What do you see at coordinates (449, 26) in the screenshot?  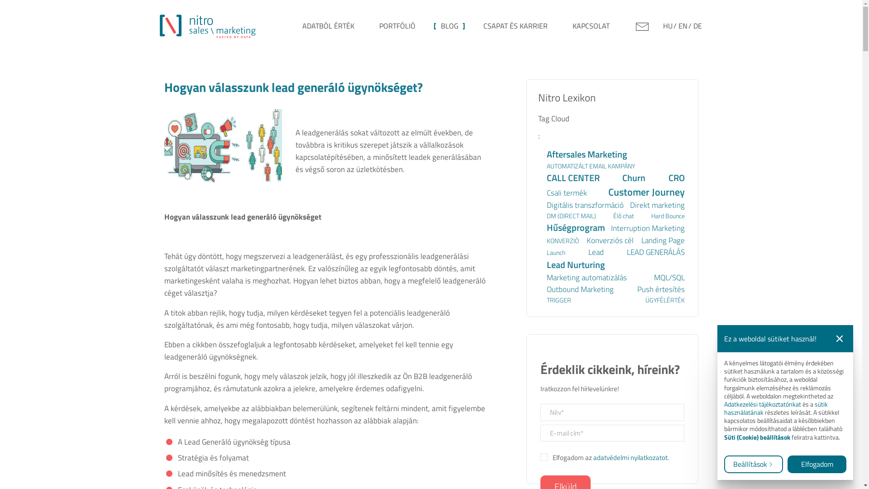 I see `BLOG` at bounding box center [449, 26].